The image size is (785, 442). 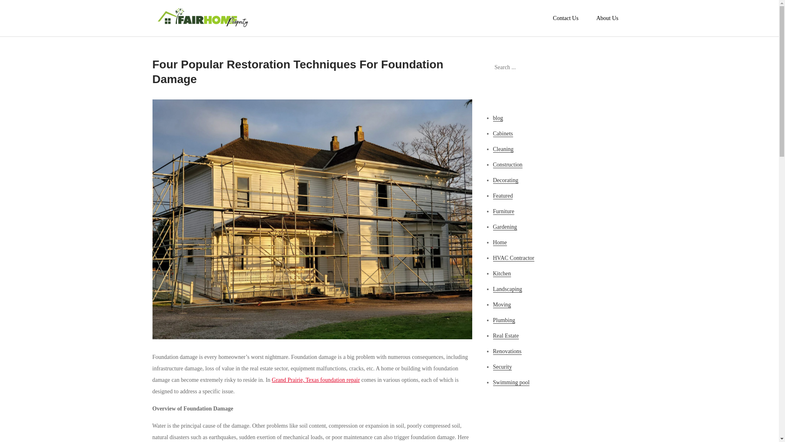 I want to click on Construction, so click(x=508, y=165).